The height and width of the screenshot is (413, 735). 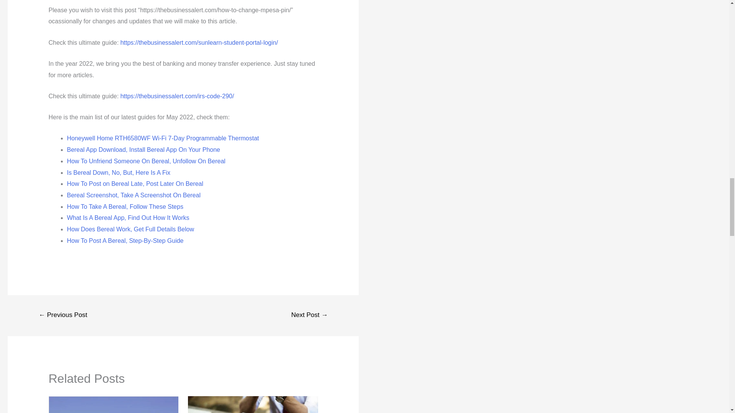 I want to click on Bereal Screenshot, Take A Screenshot On Bereal, so click(x=134, y=195).